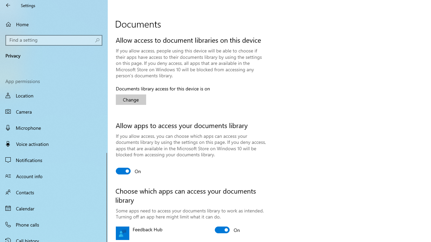  What do you see at coordinates (54, 208) in the screenshot?
I see `Calendar` at bounding box center [54, 208].